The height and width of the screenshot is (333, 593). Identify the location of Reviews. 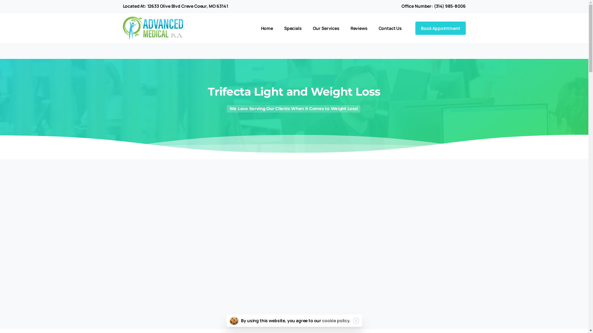
(359, 28).